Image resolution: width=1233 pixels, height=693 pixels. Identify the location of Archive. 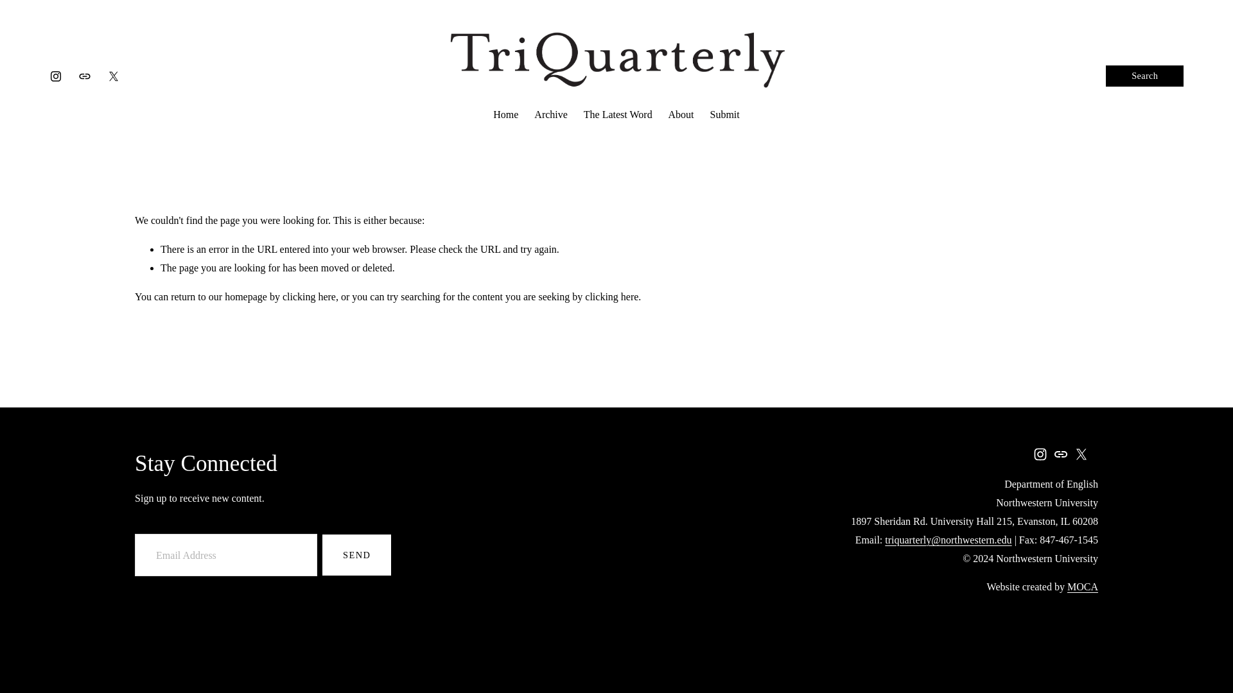
(550, 115).